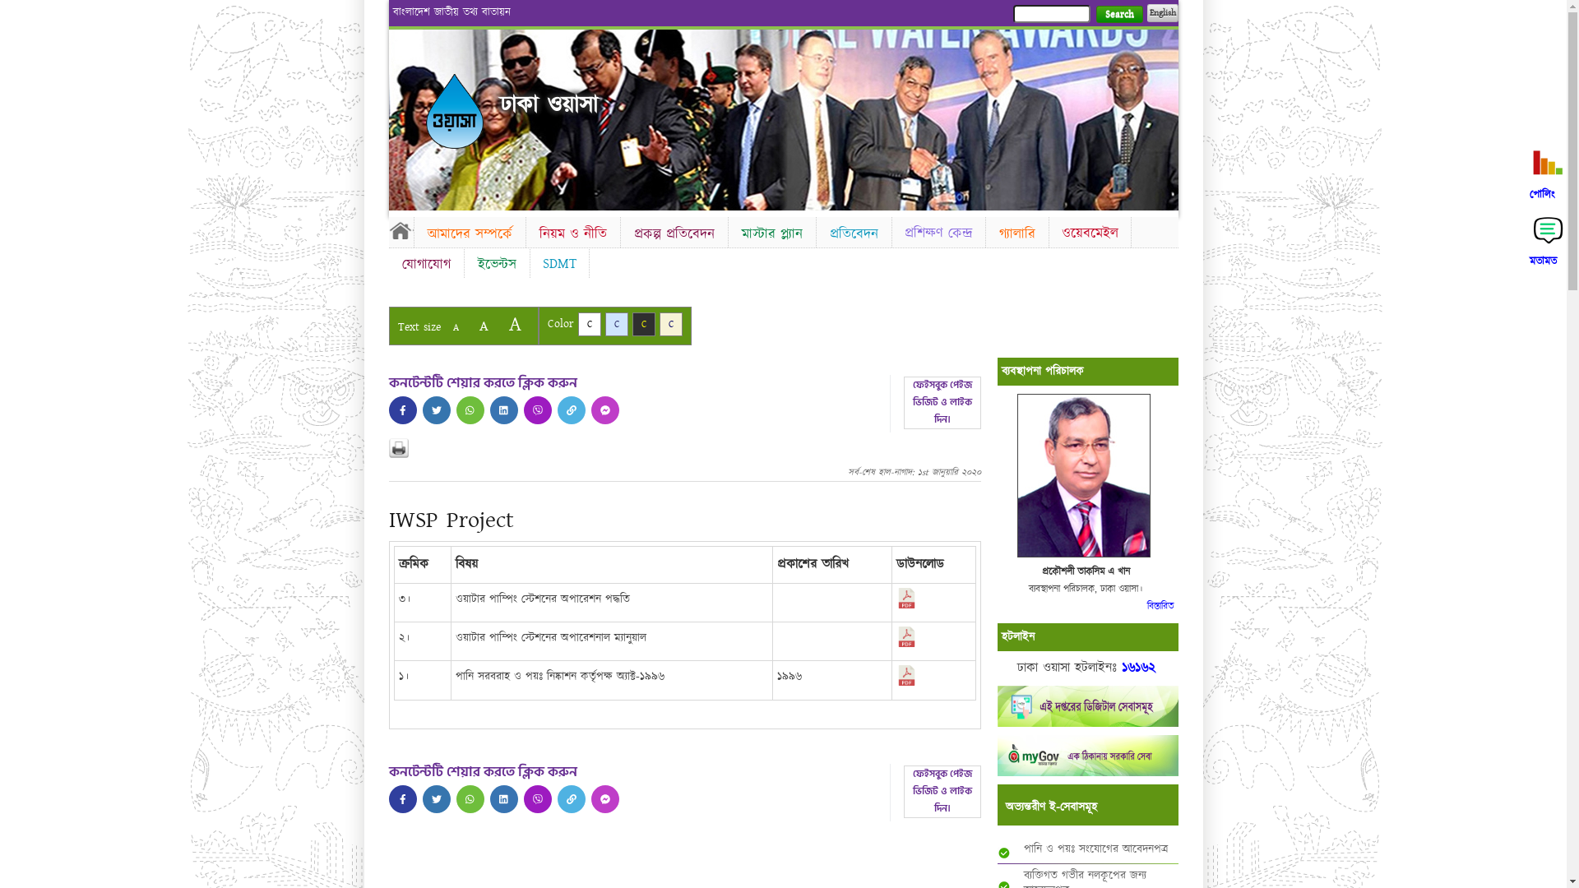 The image size is (1579, 888). I want to click on SDMT, so click(559, 264).